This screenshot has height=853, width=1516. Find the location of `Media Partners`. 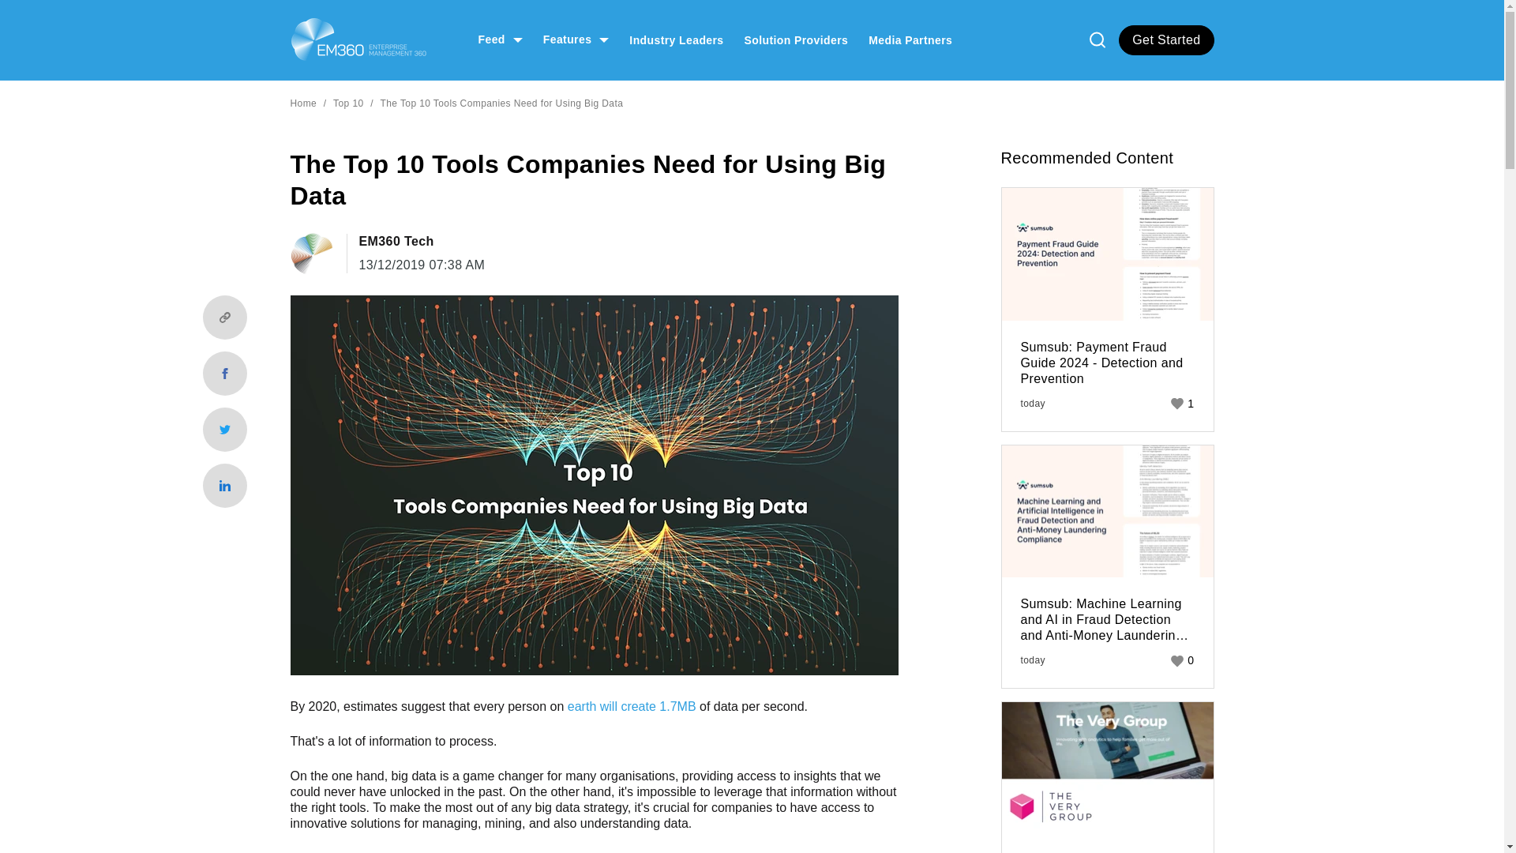

Media Partners is located at coordinates (910, 39).